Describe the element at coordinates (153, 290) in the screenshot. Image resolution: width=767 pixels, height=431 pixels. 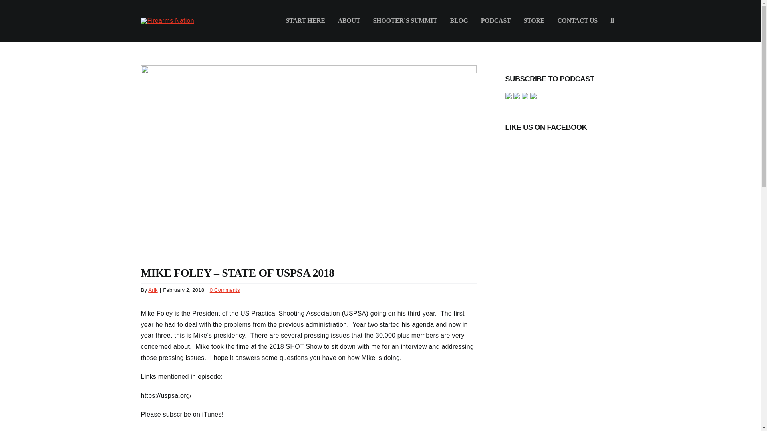
I see `Arik` at that location.